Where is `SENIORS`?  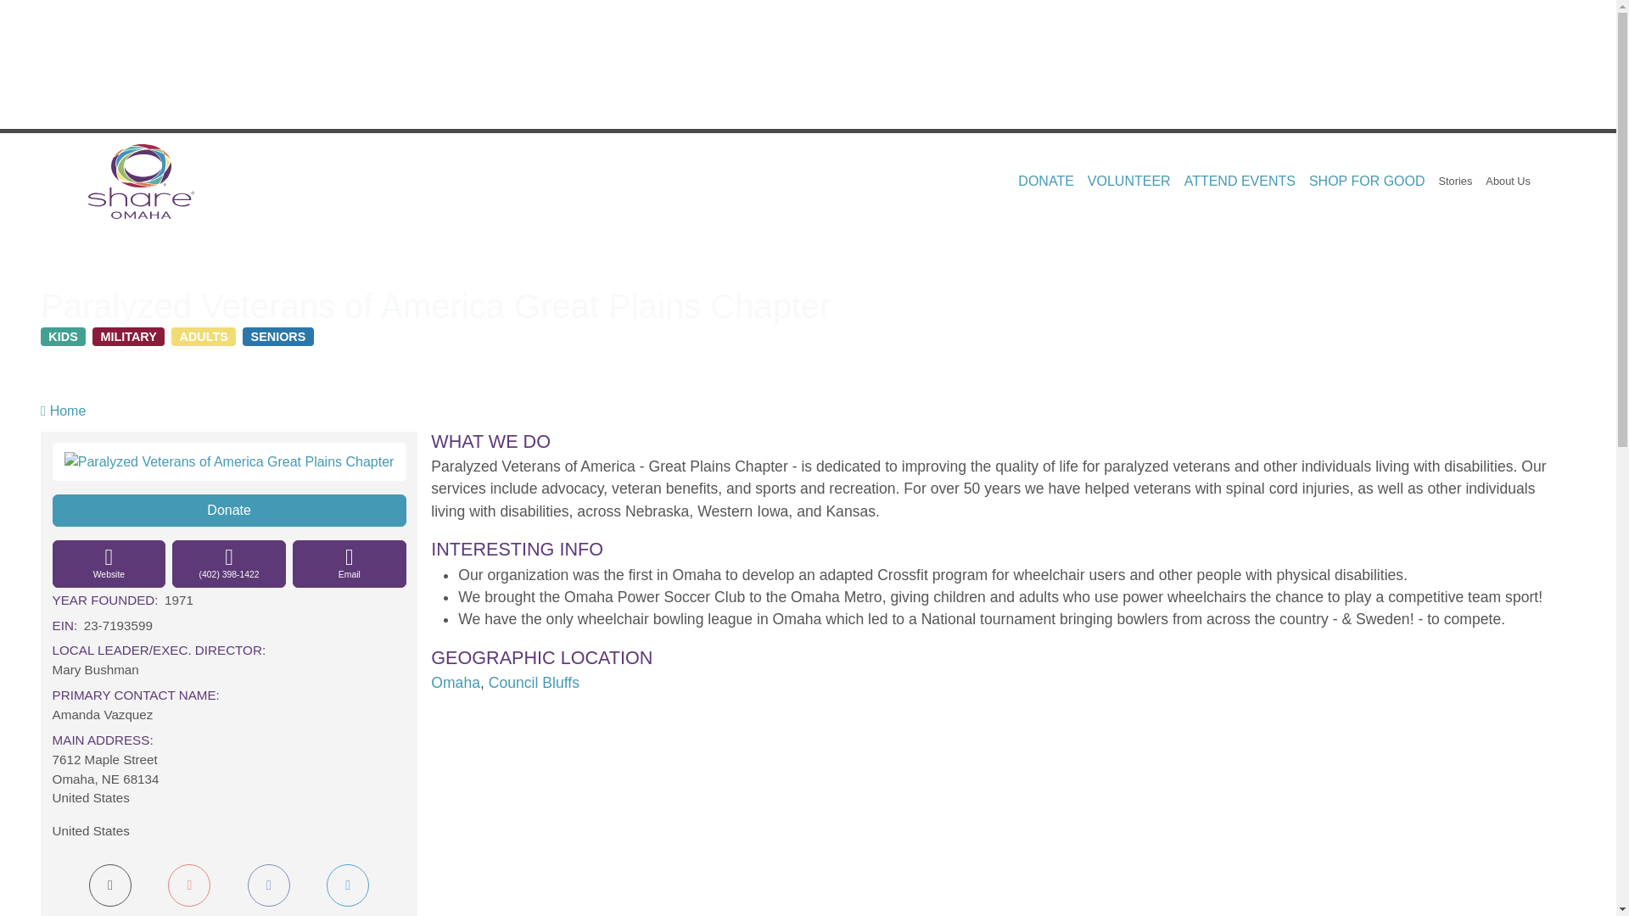
SENIORS is located at coordinates (278, 336).